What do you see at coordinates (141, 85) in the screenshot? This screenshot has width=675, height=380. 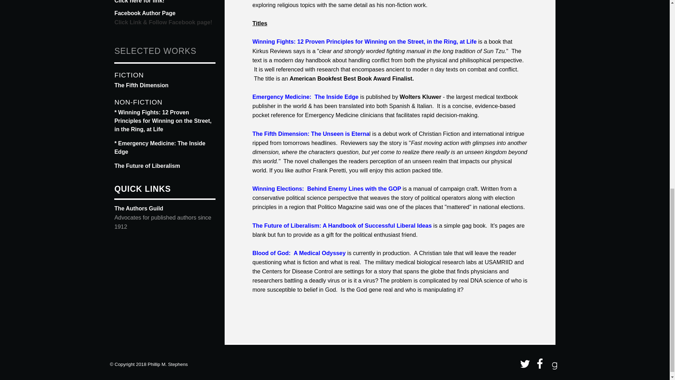 I see `The Fifth Dimension` at bounding box center [141, 85].